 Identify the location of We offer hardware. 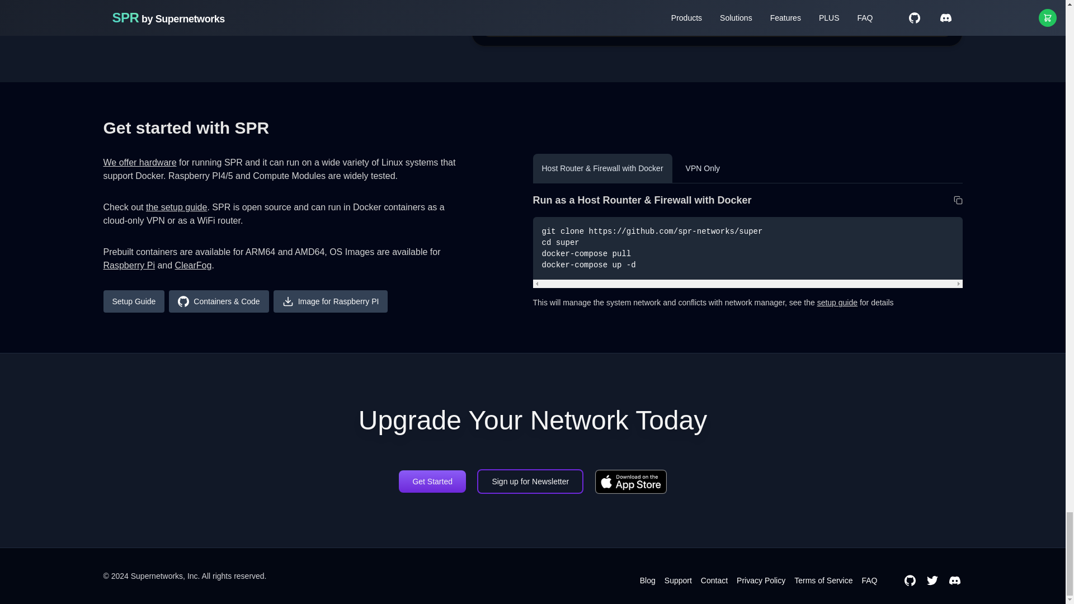
(139, 162).